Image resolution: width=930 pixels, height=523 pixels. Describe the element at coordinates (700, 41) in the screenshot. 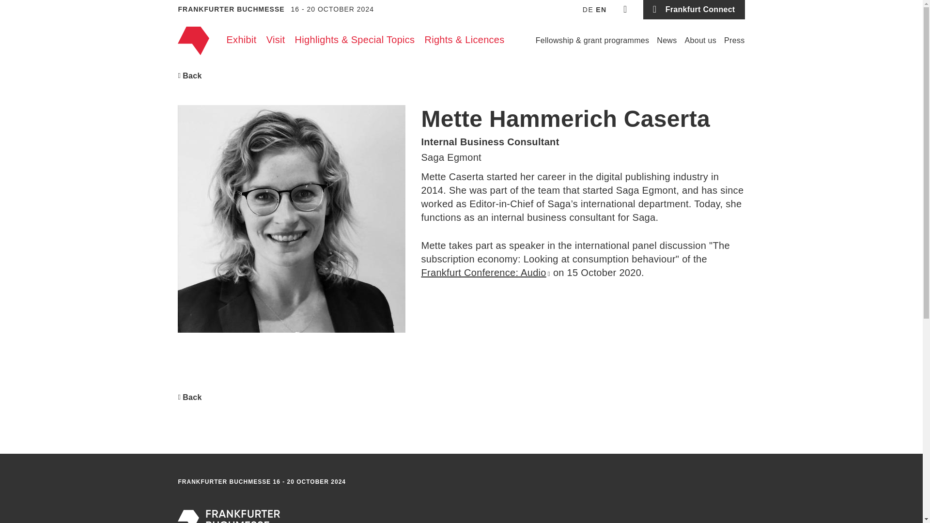

I see `About us` at that location.